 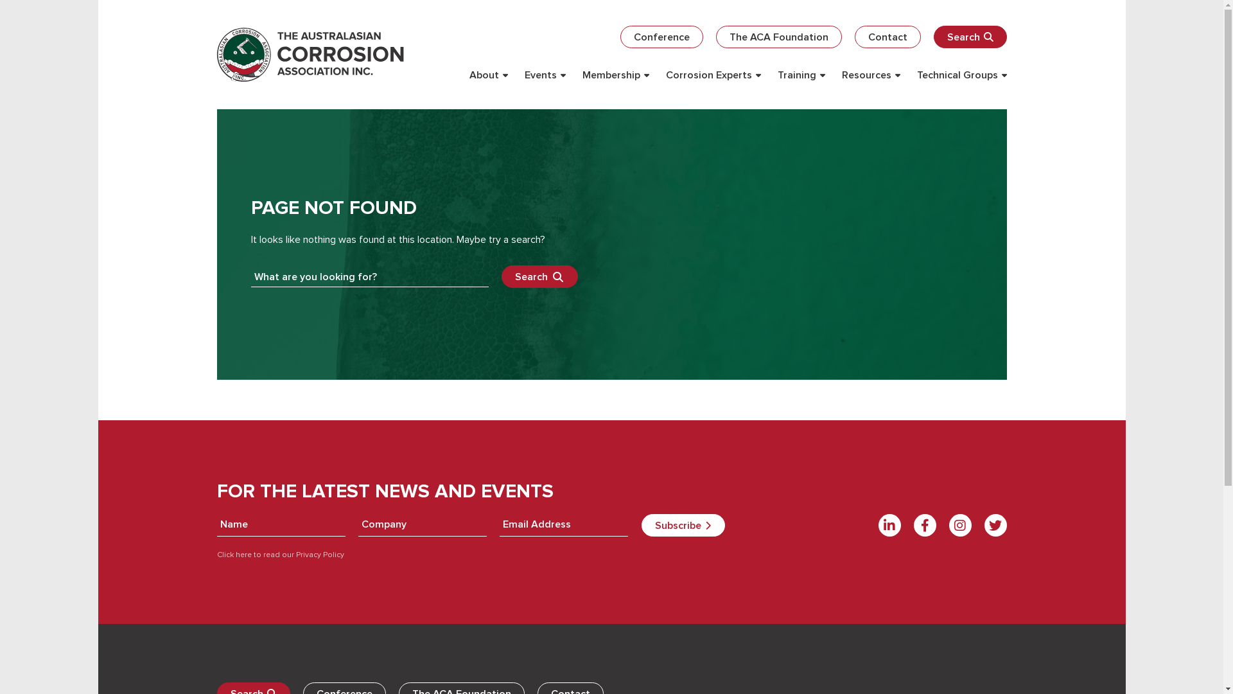 I want to click on Contact, so click(x=888, y=37).